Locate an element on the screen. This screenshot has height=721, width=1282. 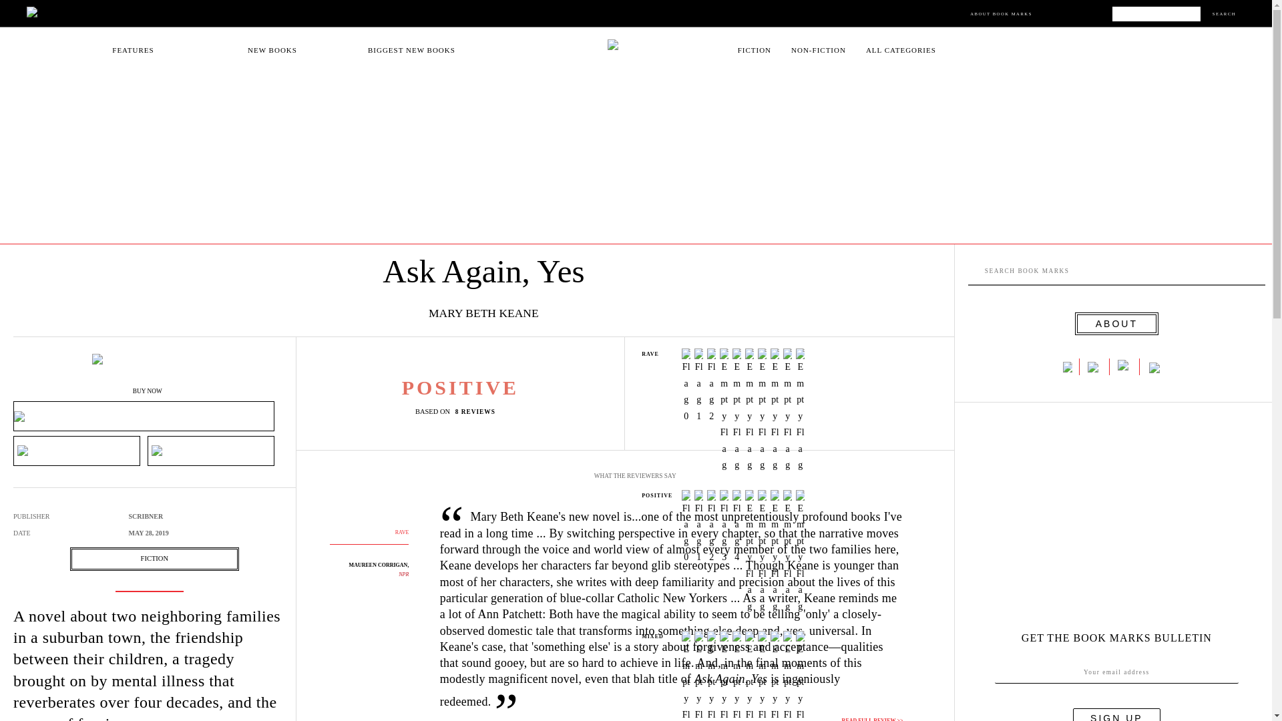
Sign up is located at coordinates (1116, 714).